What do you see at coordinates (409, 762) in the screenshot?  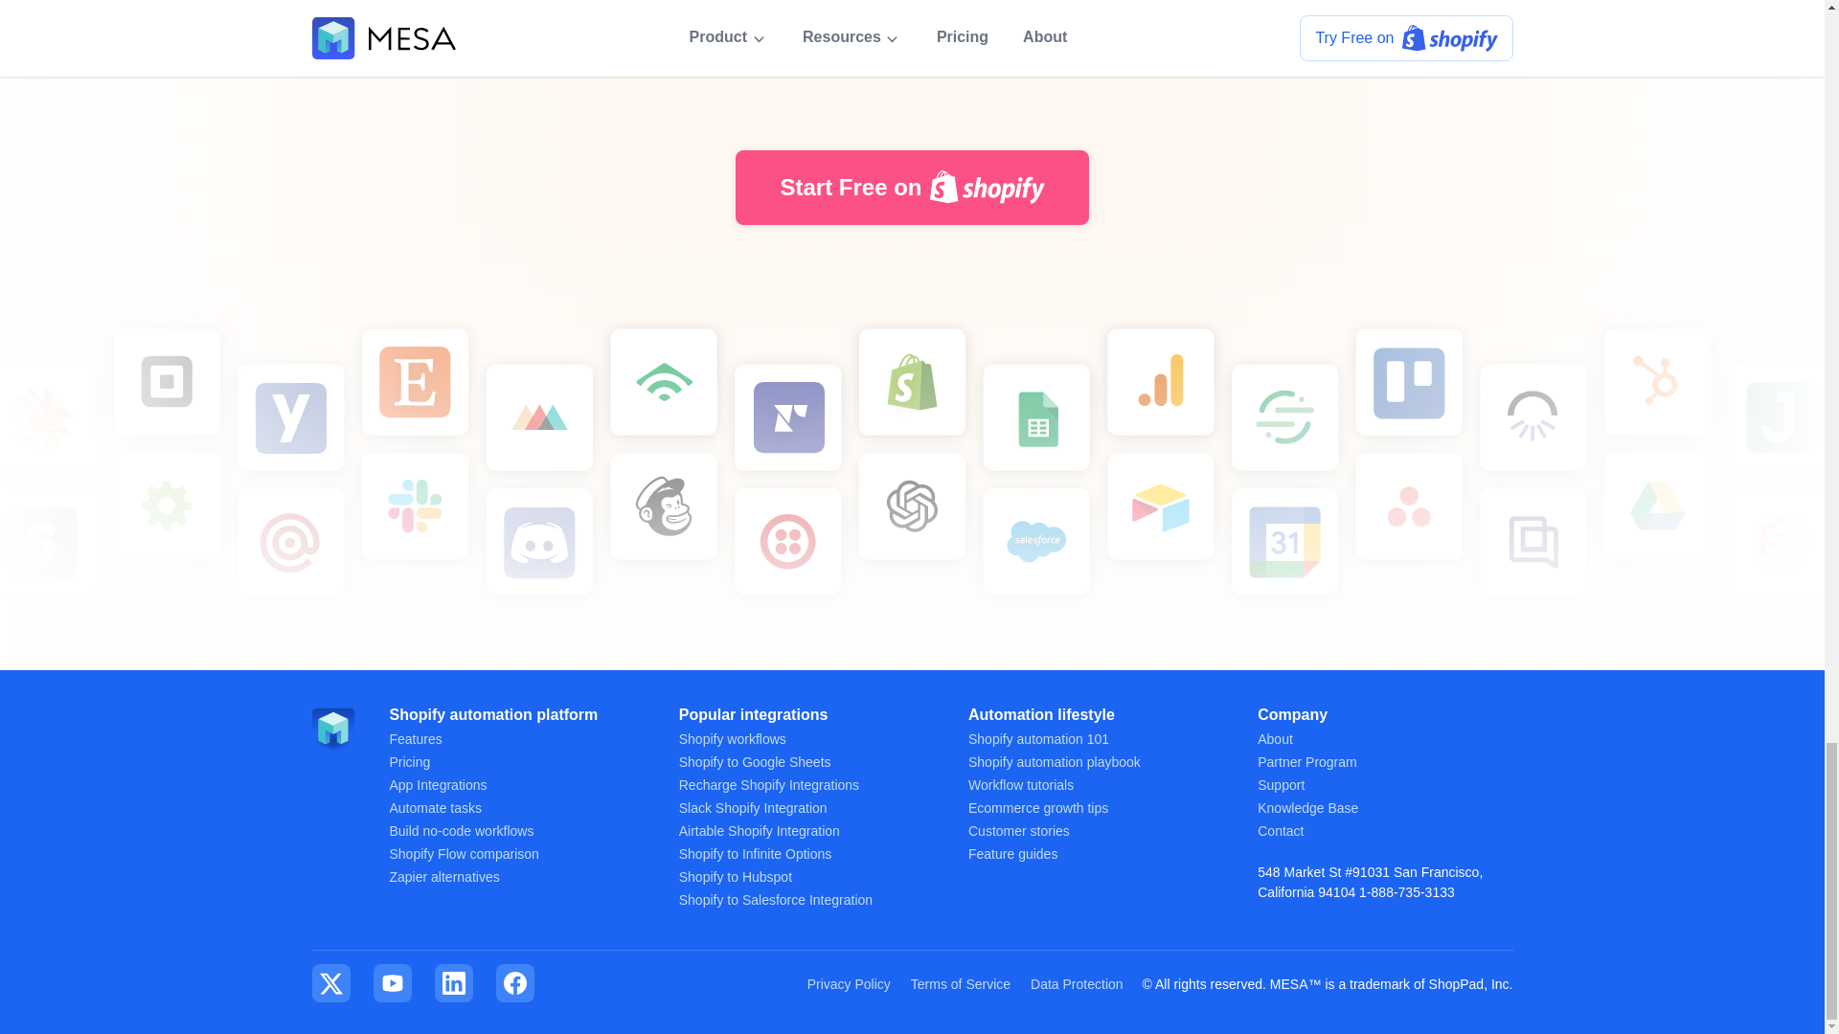 I see `Pricing` at bounding box center [409, 762].